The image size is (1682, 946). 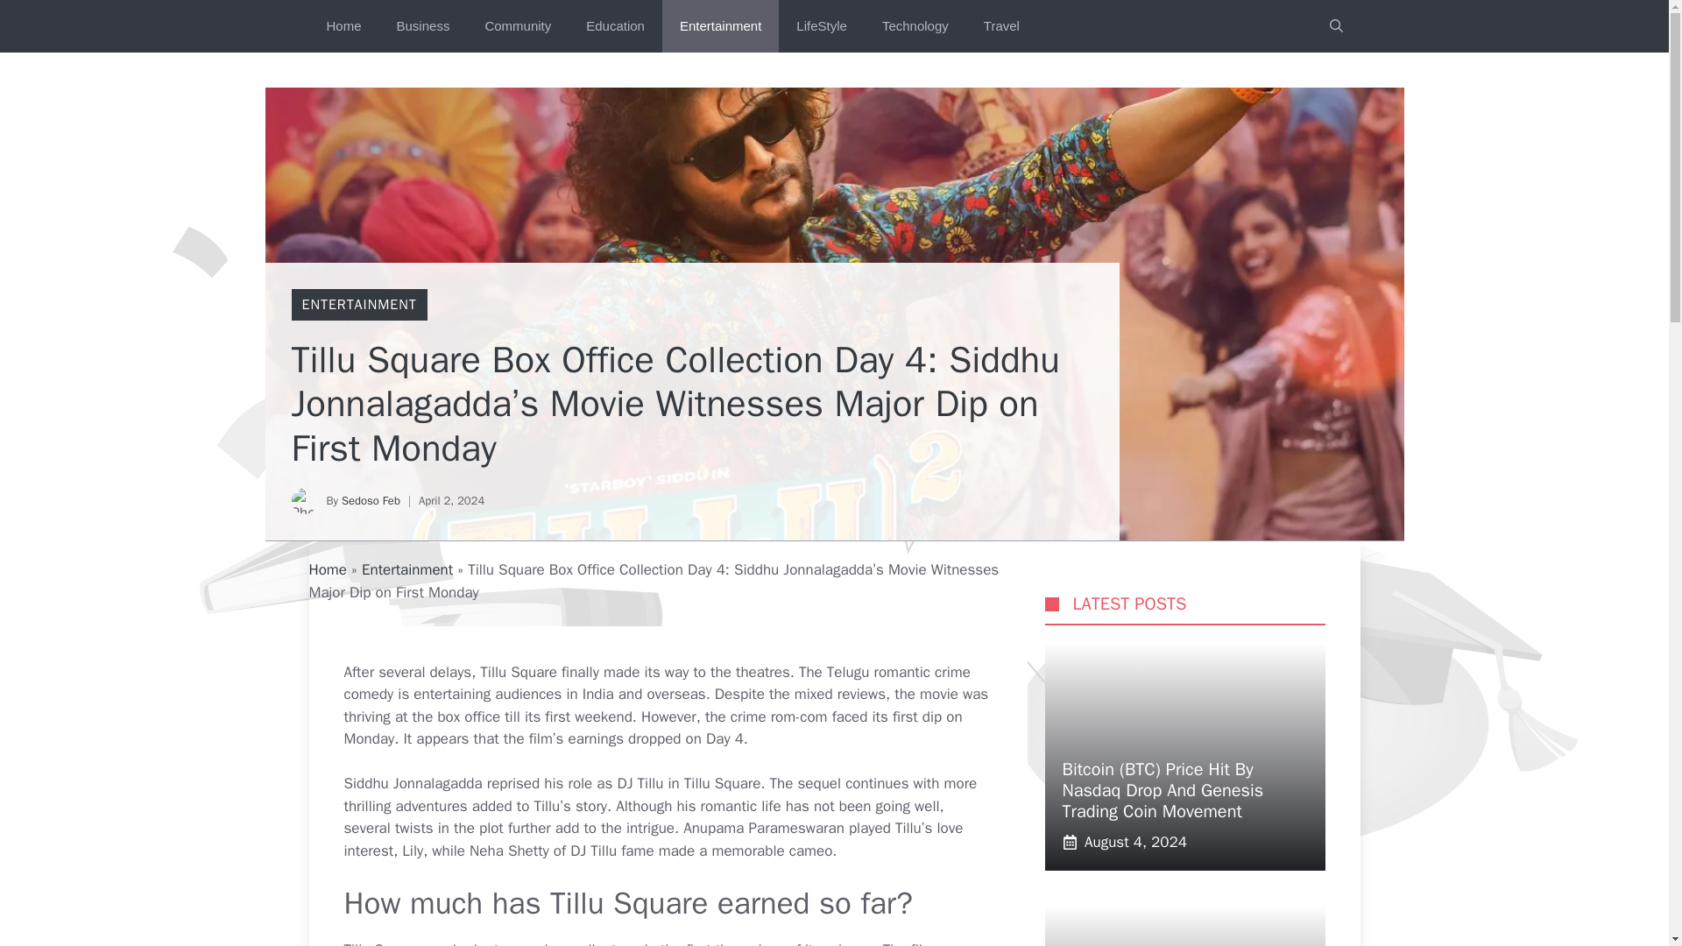 I want to click on Community, so click(x=517, y=26).